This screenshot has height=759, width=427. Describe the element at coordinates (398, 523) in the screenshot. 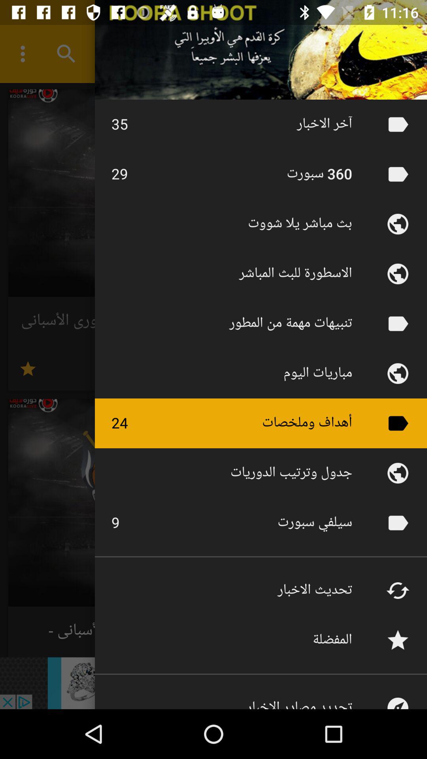

I see `click the button above the refresh button on the web page` at that location.